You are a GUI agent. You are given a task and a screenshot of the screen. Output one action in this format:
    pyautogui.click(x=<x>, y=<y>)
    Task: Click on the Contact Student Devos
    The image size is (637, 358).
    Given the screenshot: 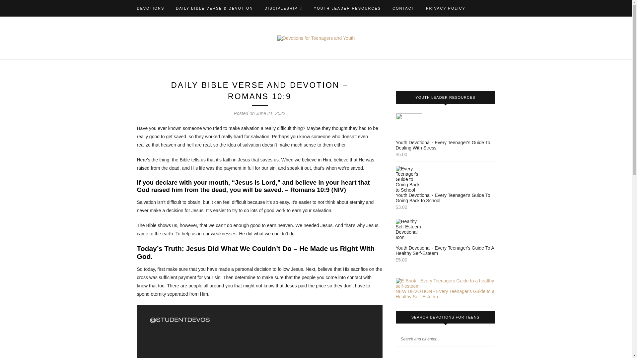 What is the action you would take?
    pyautogui.click(x=403, y=8)
    